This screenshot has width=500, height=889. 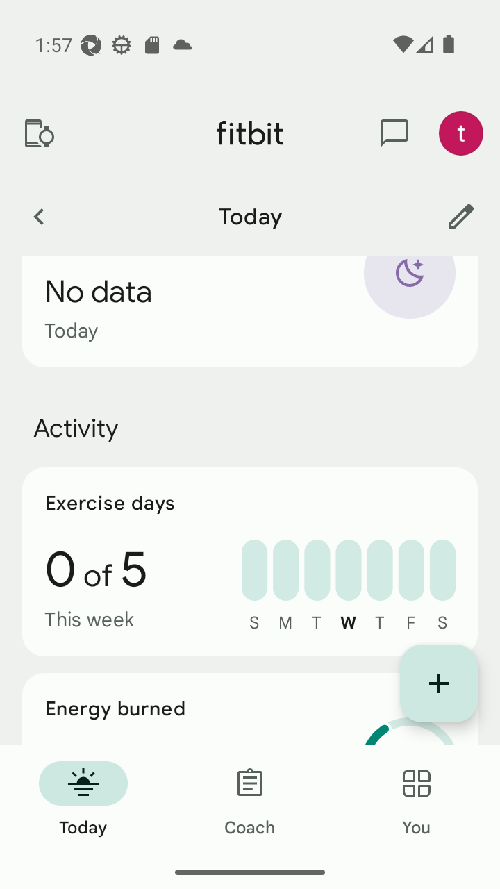 I want to click on Customize, so click(x=461, y=216).